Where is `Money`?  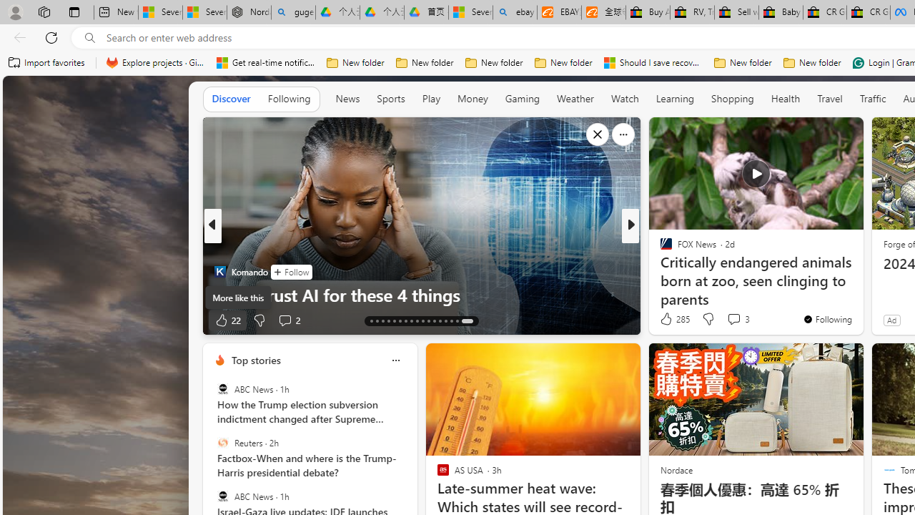 Money is located at coordinates (473, 99).